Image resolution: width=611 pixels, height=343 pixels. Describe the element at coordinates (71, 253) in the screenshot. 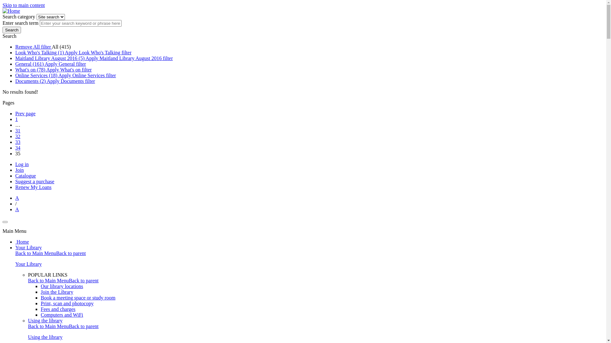

I see `Back to parent` at that location.